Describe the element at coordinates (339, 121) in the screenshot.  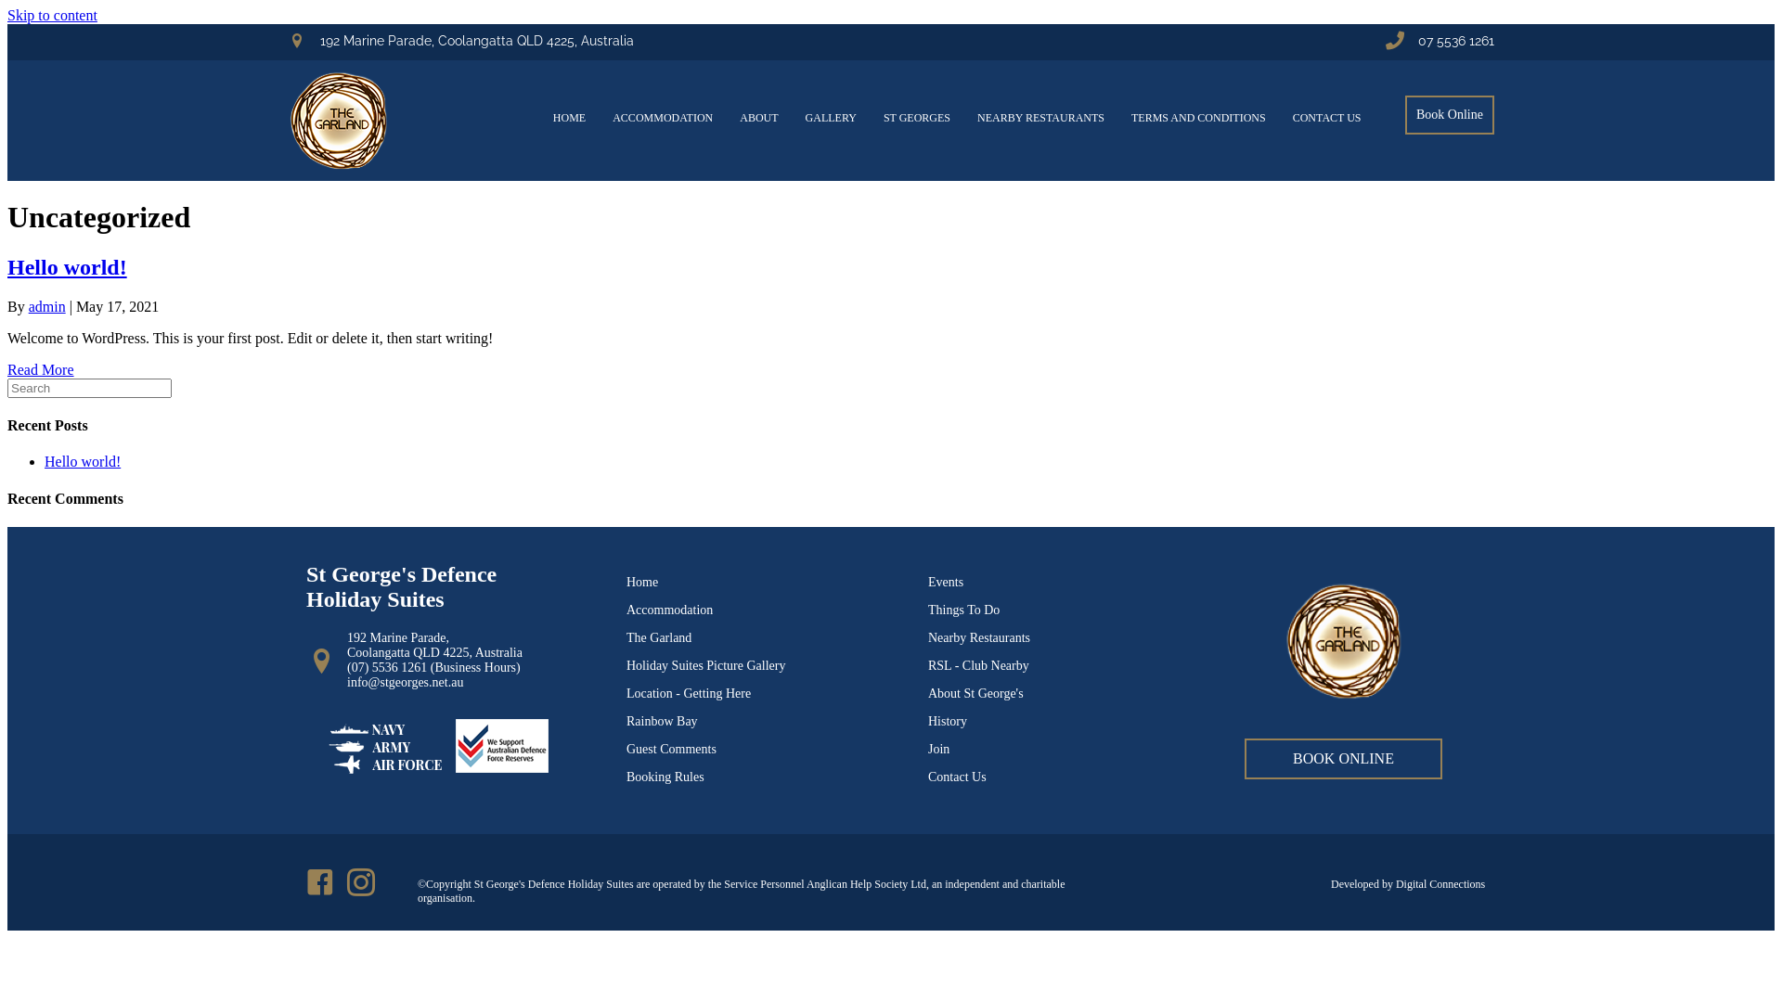
I see `the-garland-logo` at that location.